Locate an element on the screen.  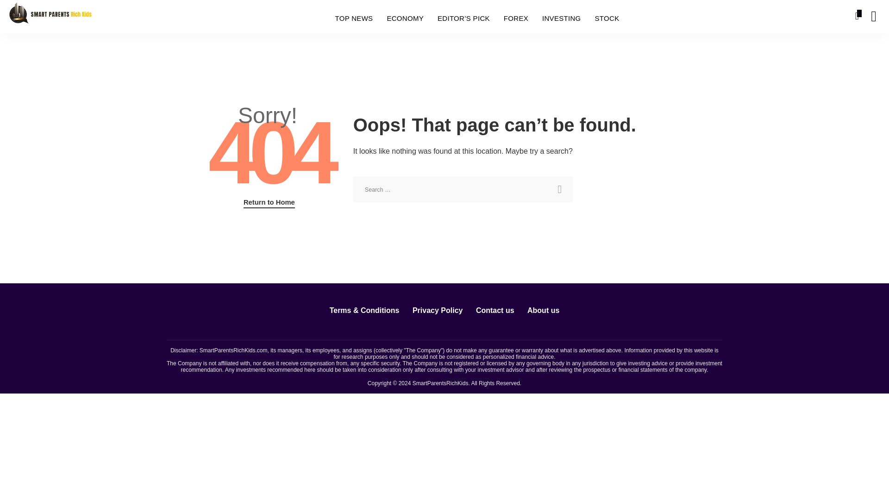
Search is located at coordinates (867, 51).